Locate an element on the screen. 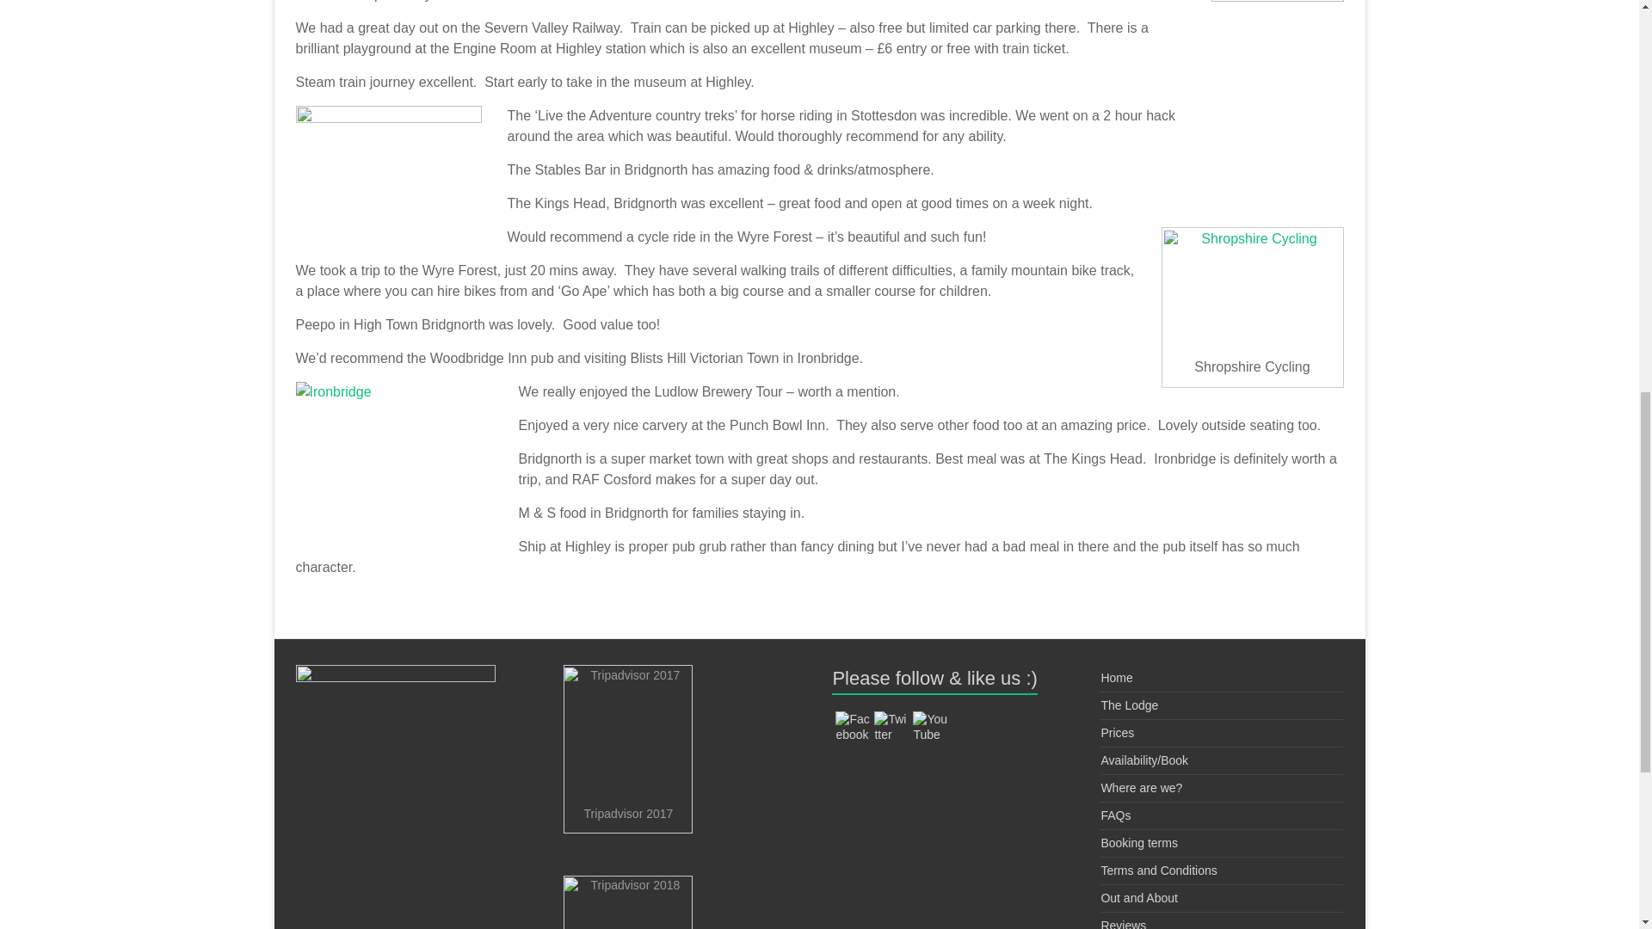 The width and height of the screenshot is (1652, 929). Twitter is located at coordinates (891, 726).